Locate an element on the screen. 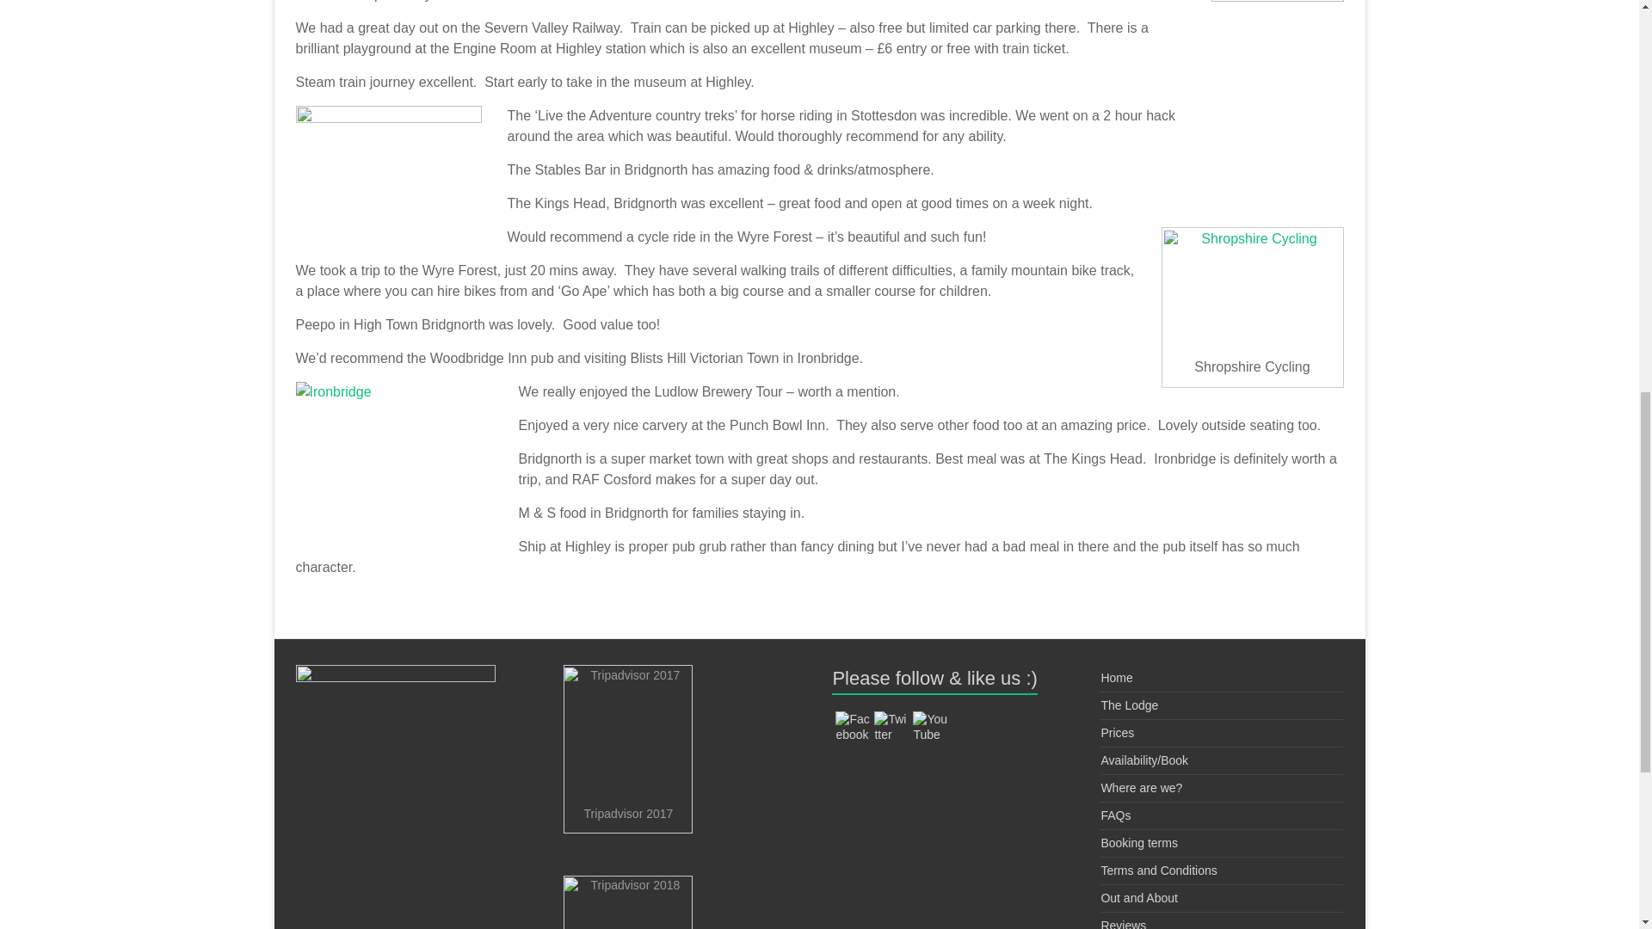 The width and height of the screenshot is (1652, 929). Twitter is located at coordinates (891, 726).